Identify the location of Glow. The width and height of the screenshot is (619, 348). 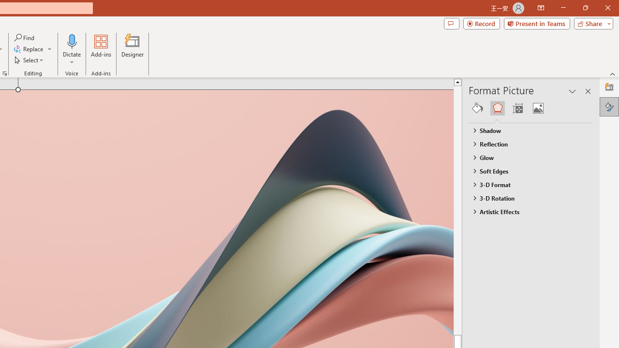
(526, 157).